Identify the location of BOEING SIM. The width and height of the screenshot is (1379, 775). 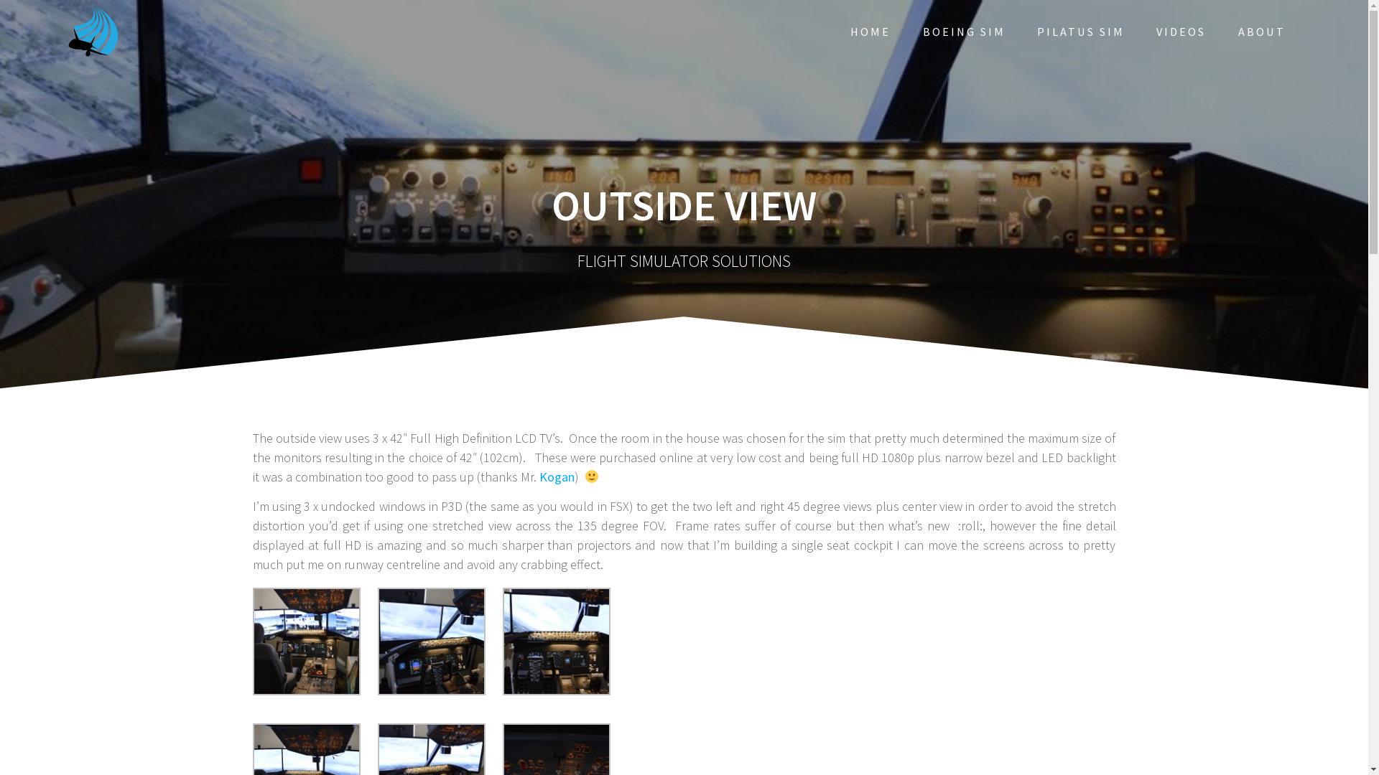
(964, 32).